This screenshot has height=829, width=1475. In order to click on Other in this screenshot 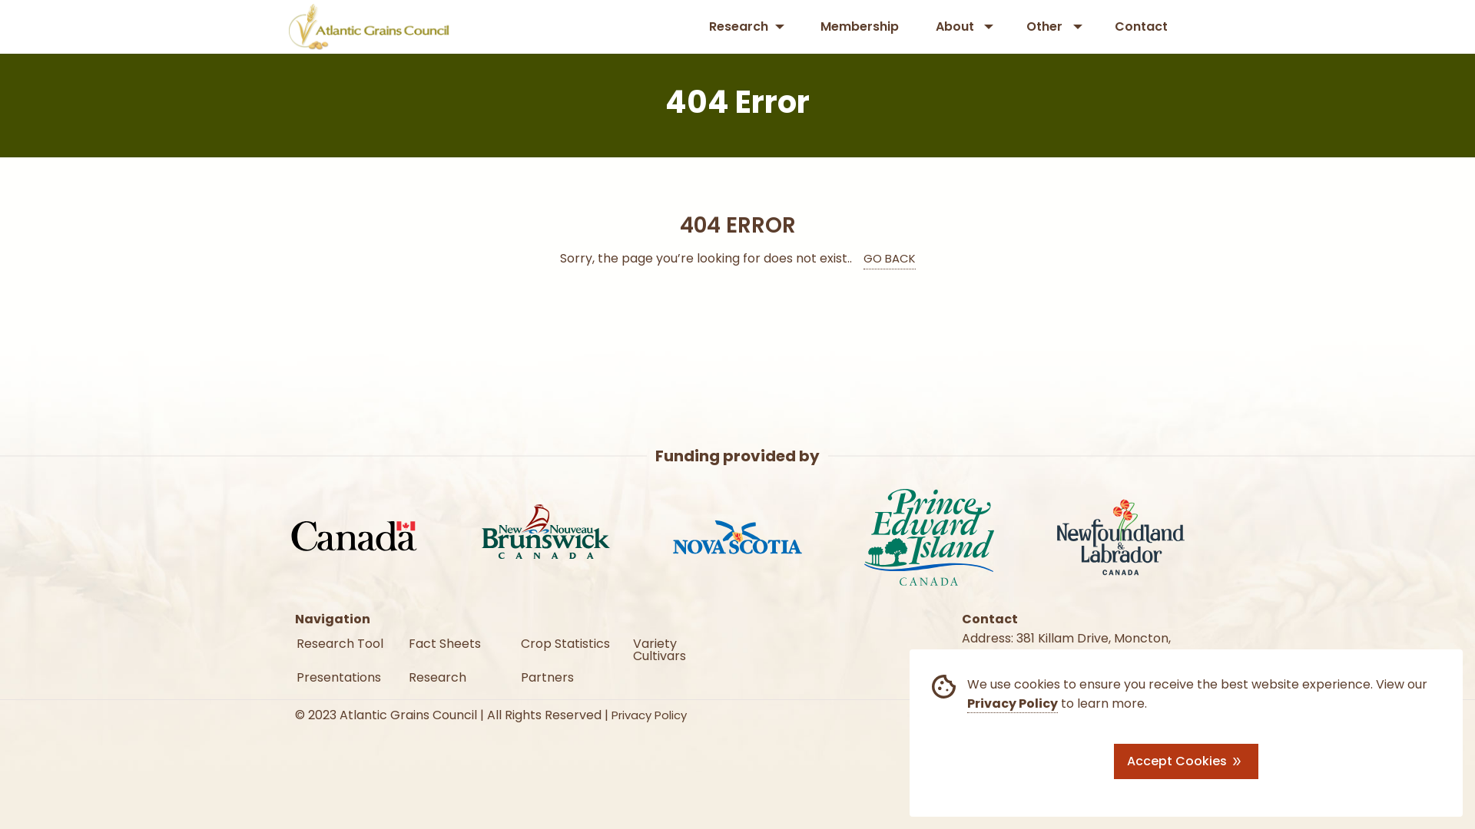, I will do `click(1045, 28)`.